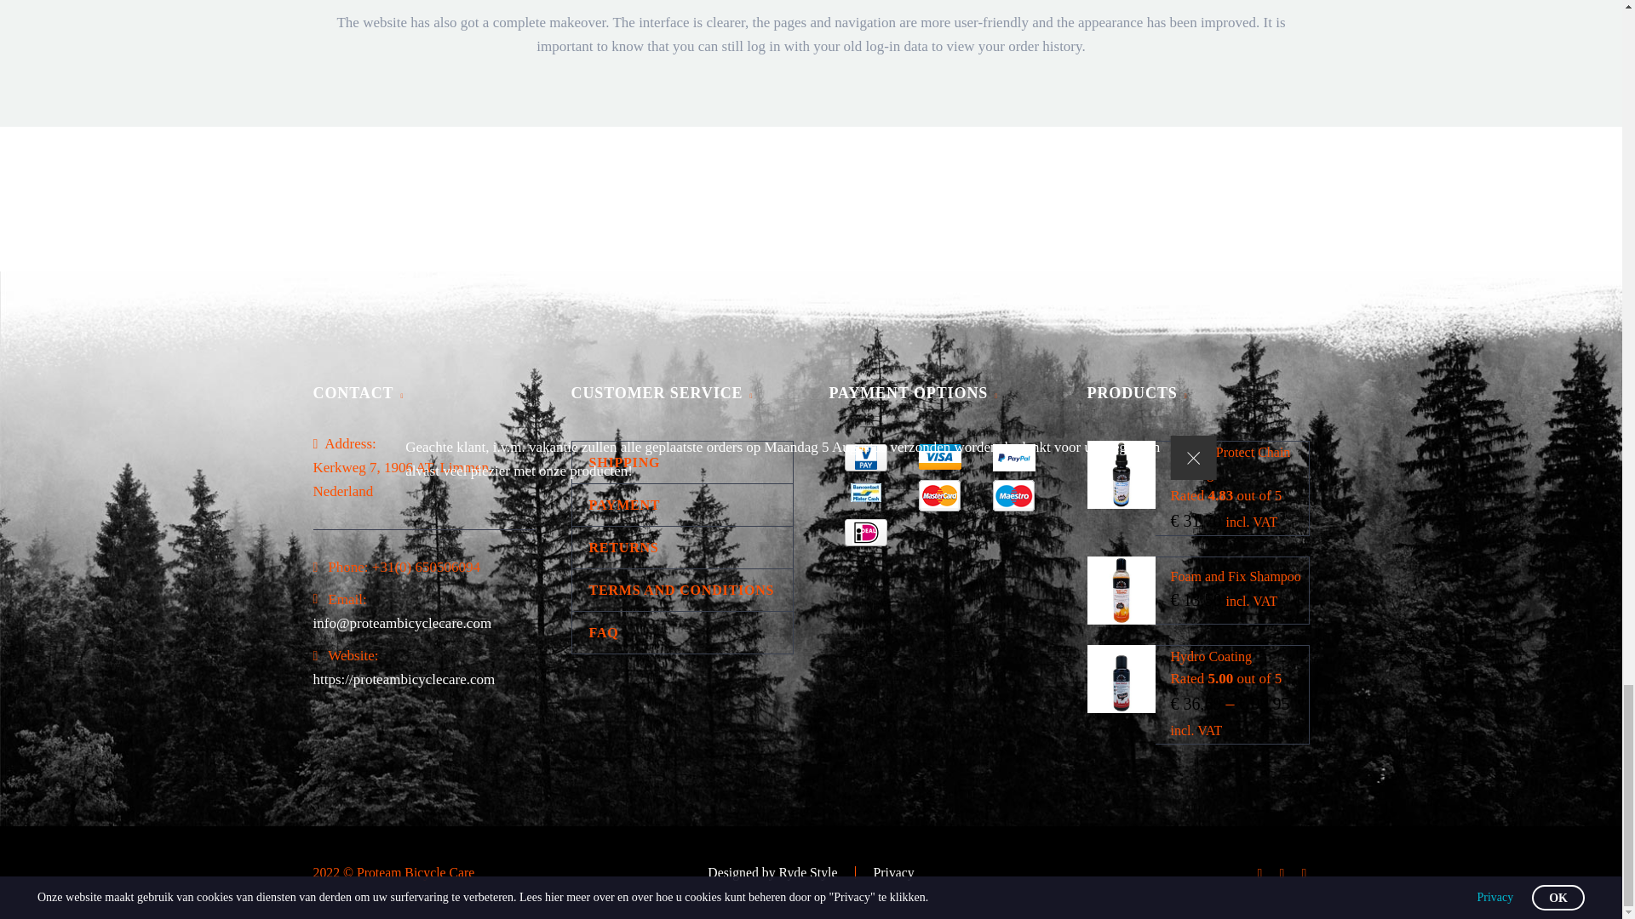 This screenshot has height=919, width=1635. What do you see at coordinates (1235, 575) in the screenshot?
I see `Foam and Fix Shampoo` at bounding box center [1235, 575].